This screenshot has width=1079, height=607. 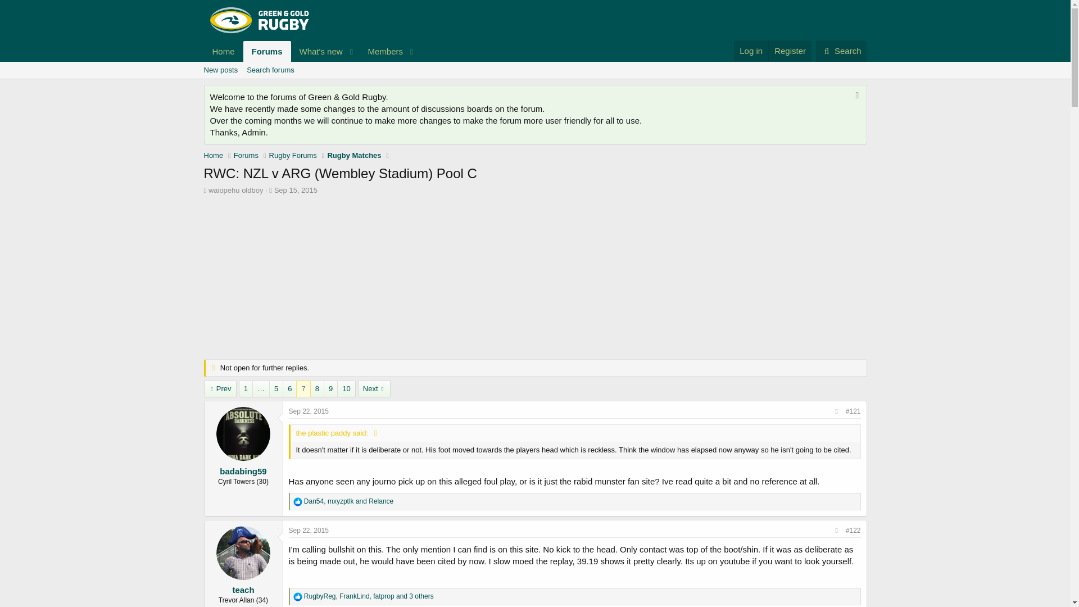 What do you see at coordinates (353, 155) in the screenshot?
I see `Members` at bounding box center [353, 155].